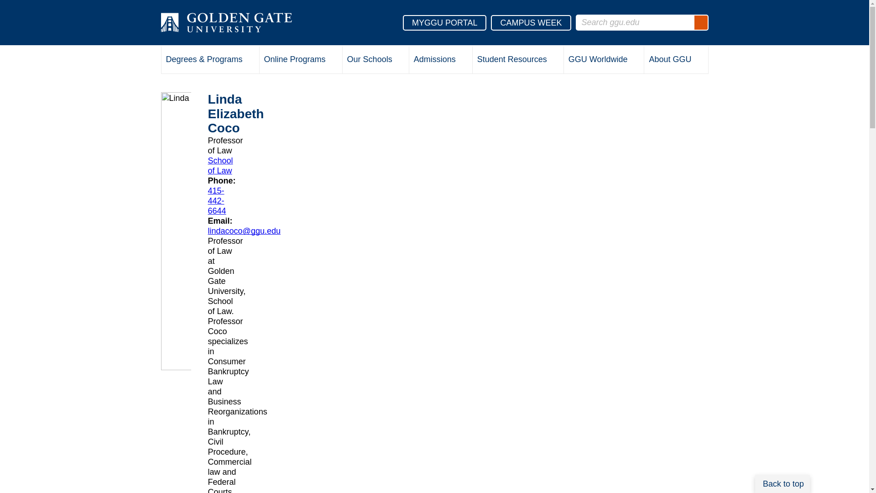 The width and height of the screenshot is (876, 493). I want to click on Admissions, so click(440, 60).